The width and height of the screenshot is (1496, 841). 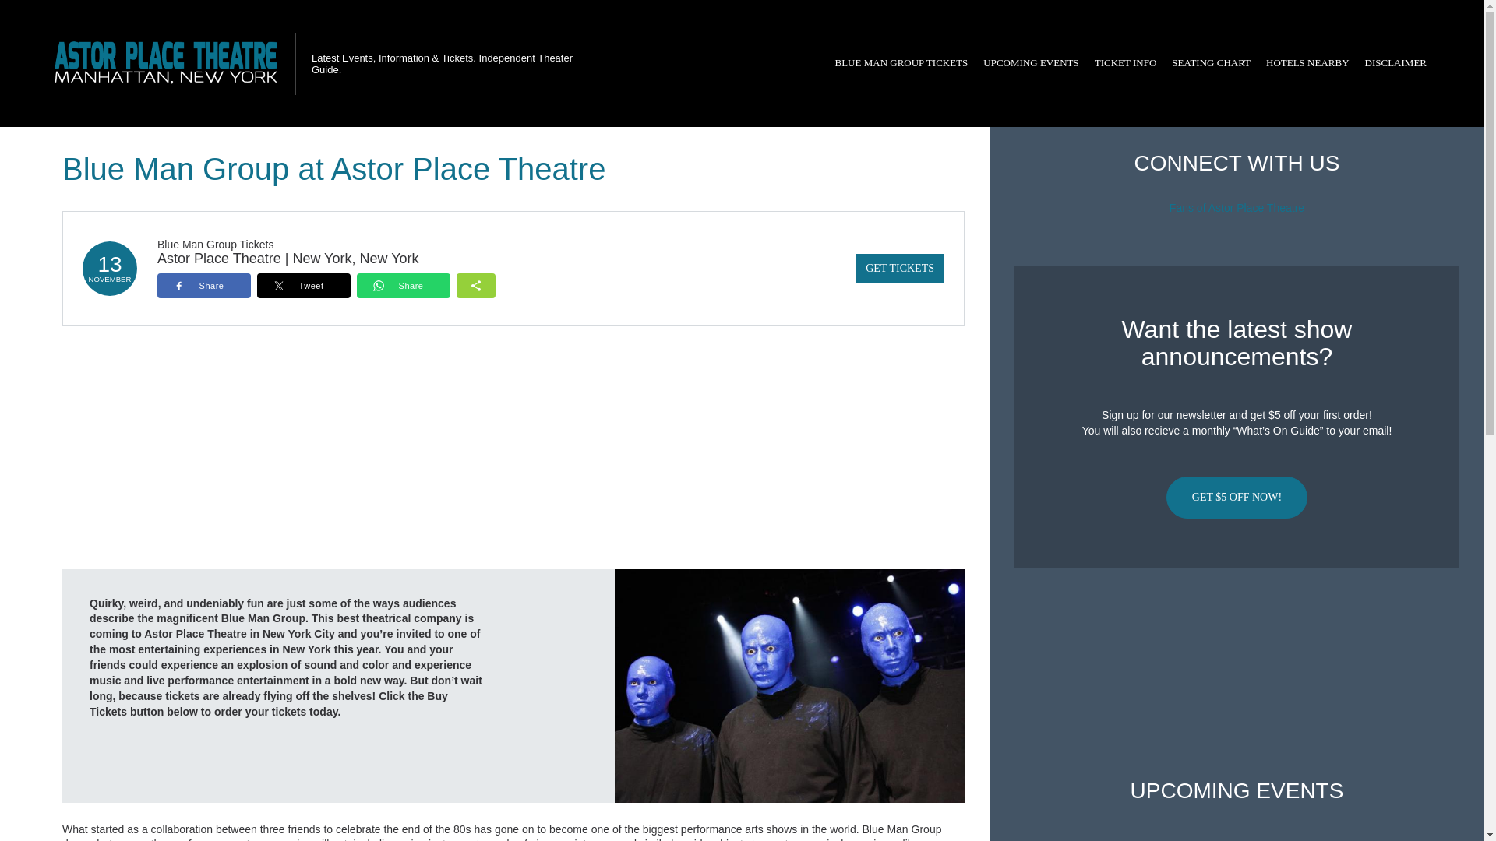 I want to click on HOTELS NEARBY, so click(x=1307, y=63).